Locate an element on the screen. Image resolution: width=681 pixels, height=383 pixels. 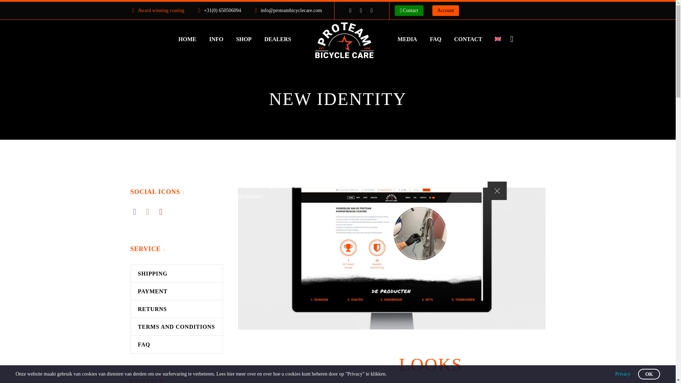
INFO is located at coordinates (216, 39).